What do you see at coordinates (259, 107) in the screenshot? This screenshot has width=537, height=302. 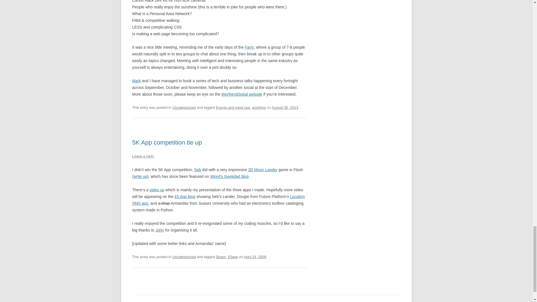 I see `worthing` at bounding box center [259, 107].